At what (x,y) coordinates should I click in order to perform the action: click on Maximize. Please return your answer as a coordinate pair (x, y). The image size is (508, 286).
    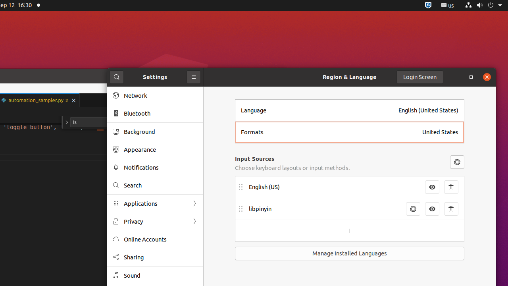
    Looking at the image, I should click on (471, 77).